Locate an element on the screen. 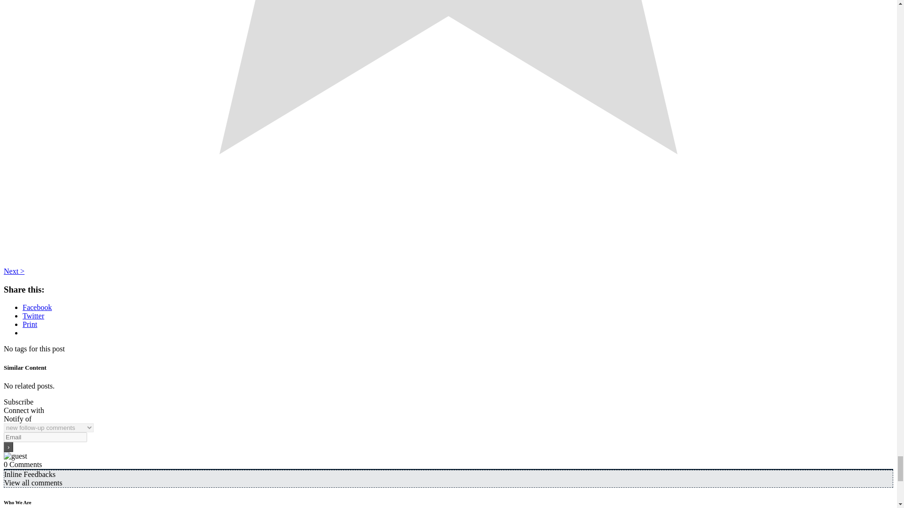  Facebook is located at coordinates (37, 307).